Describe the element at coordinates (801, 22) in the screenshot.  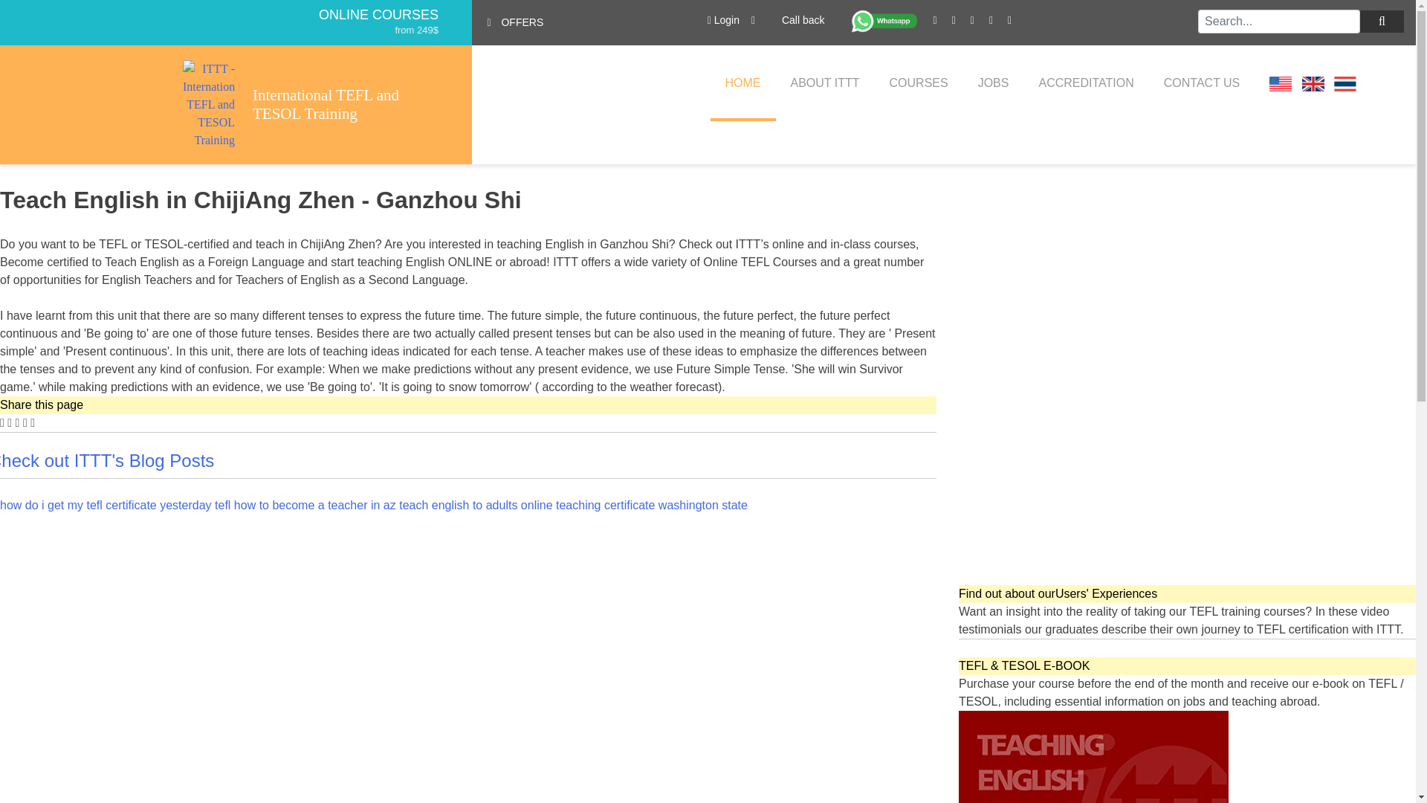
I see `Call back` at that location.